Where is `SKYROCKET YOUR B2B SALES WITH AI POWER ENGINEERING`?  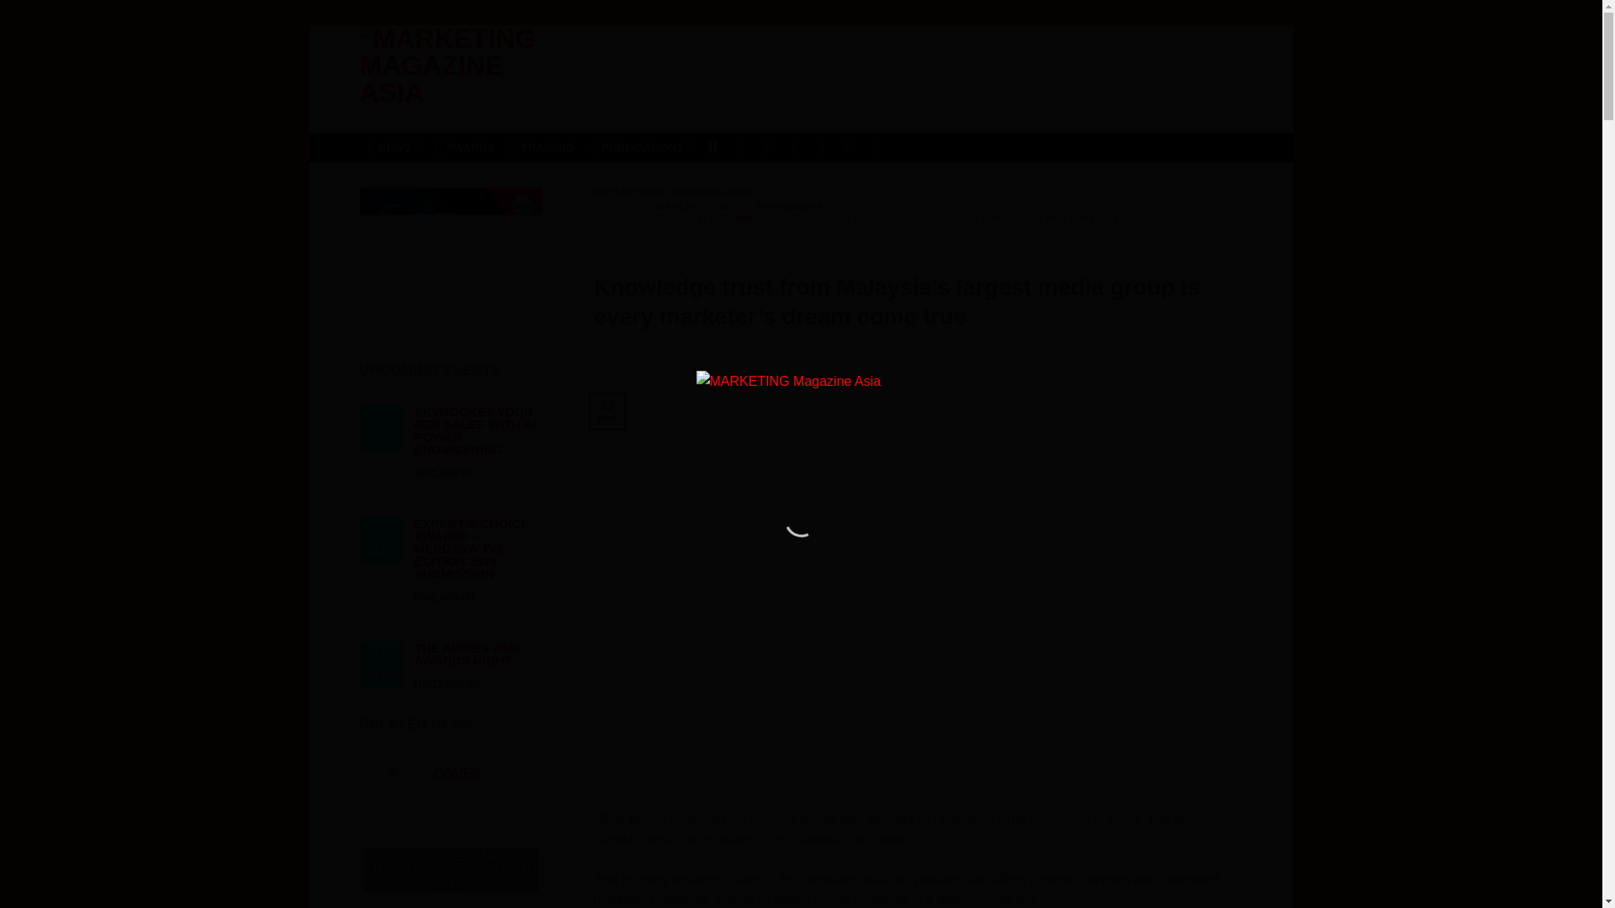 SKYROCKET YOUR B2B SALES WITH AI POWER ENGINEERING is located at coordinates (474, 430).